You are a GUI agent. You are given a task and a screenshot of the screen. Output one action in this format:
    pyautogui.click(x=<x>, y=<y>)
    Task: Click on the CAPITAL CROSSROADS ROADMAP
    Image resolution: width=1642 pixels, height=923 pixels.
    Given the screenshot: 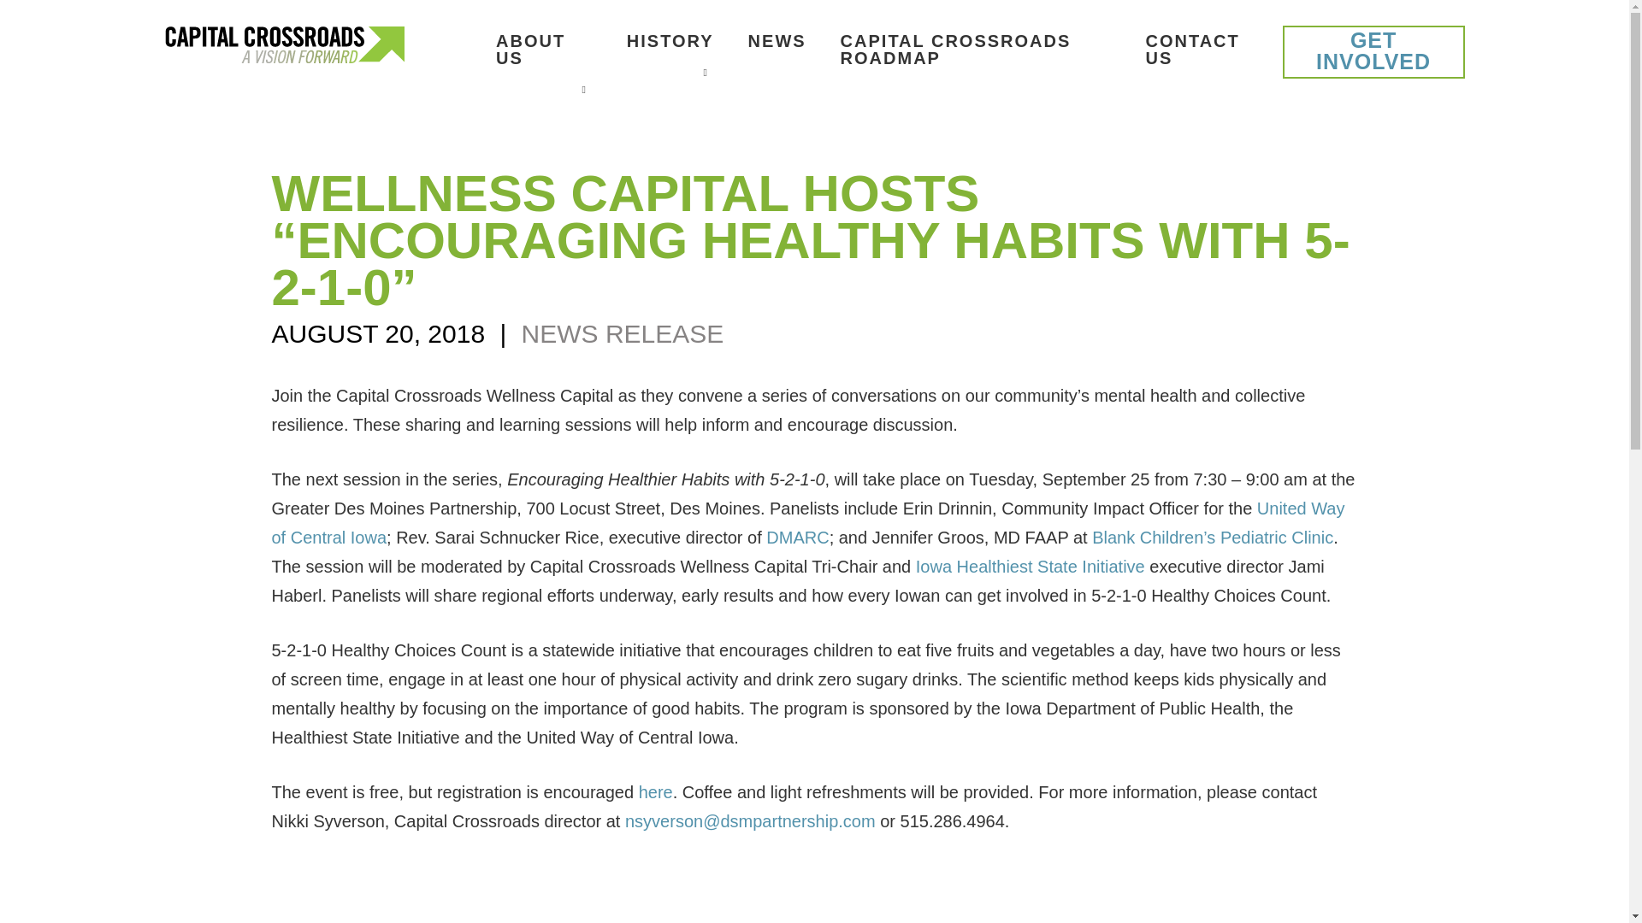 What is the action you would take?
    pyautogui.click(x=976, y=50)
    